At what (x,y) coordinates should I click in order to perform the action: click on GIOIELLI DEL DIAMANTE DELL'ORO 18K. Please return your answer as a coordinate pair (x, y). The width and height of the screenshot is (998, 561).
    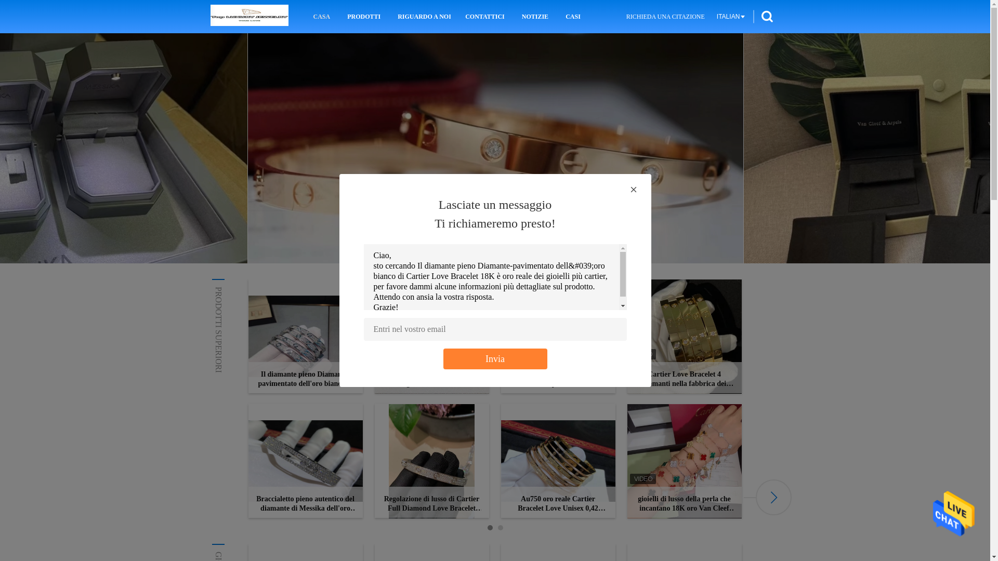
    Looking at the image, I should click on (293, 556).